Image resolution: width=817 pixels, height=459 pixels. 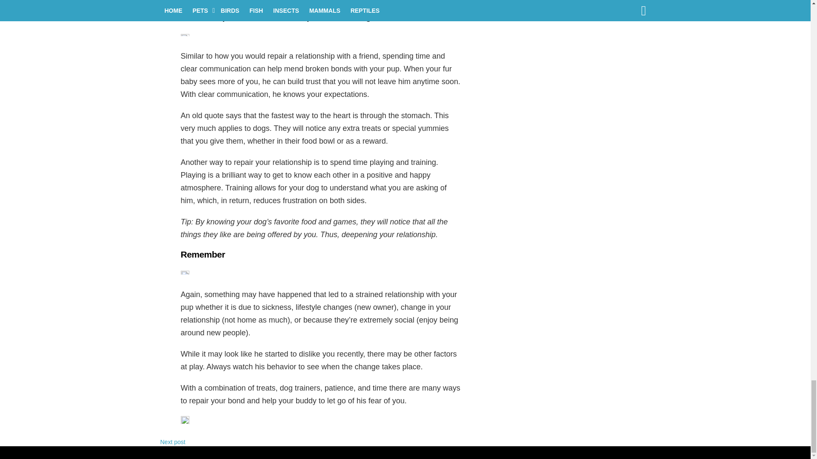 What do you see at coordinates (173, 442) in the screenshot?
I see `Next post` at bounding box center [173, 442].